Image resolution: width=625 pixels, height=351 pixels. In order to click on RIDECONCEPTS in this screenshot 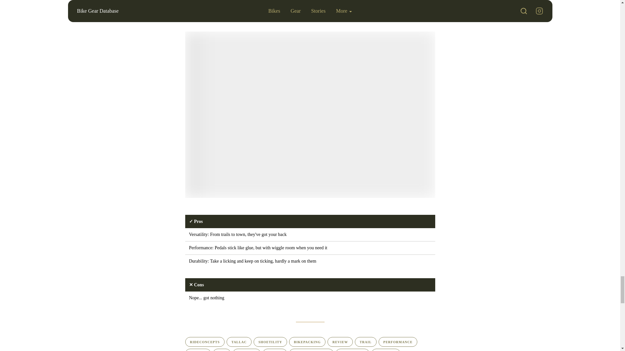, I will do `click(204, 342)`.